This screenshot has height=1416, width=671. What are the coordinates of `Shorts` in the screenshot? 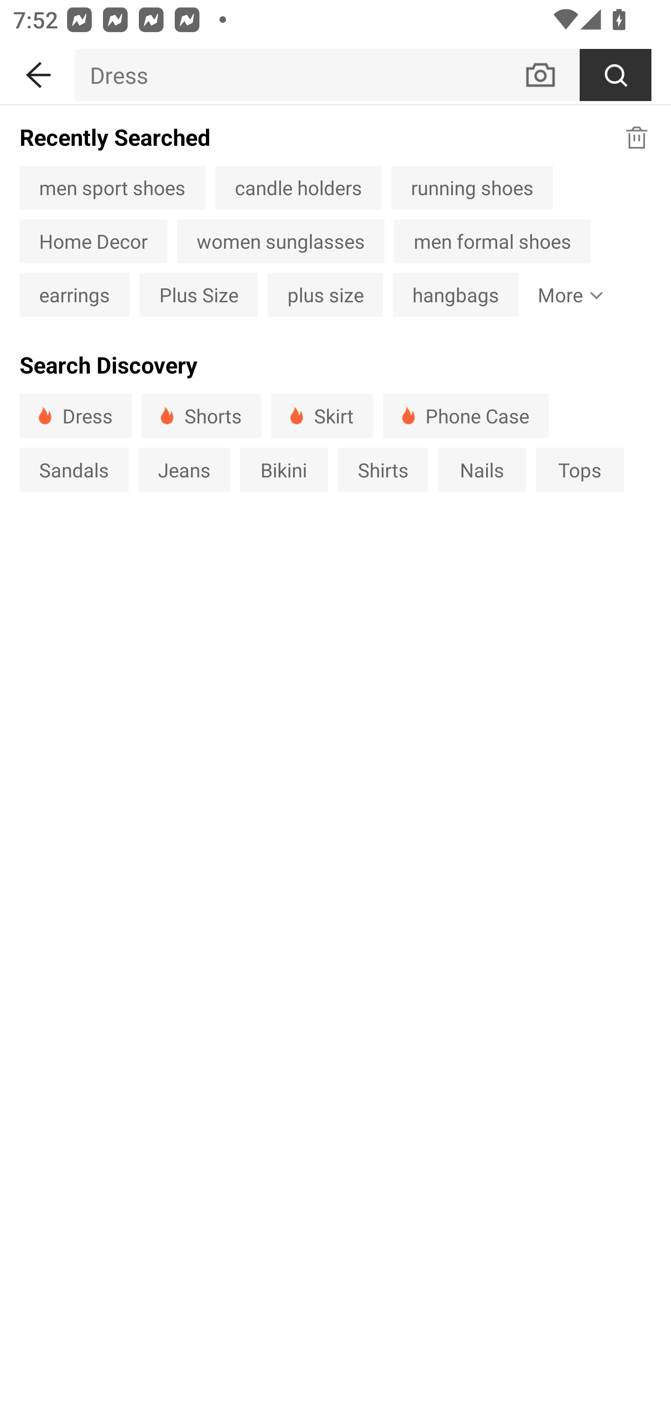 It's located at (201, 415).